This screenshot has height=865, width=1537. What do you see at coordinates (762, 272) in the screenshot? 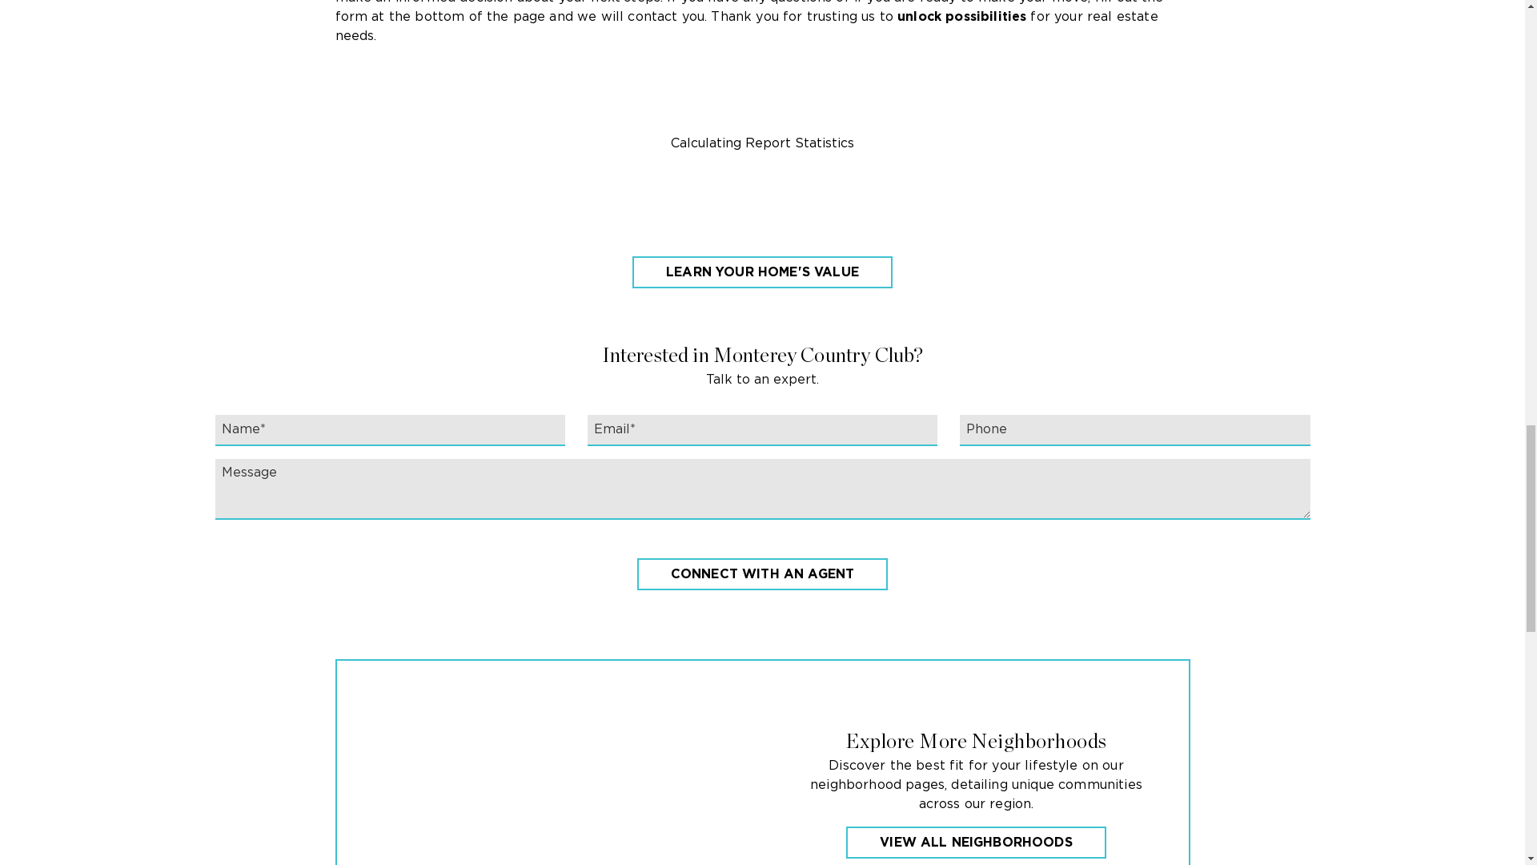
I see `LEARN YOUR HOME'S VALUE` at bounding box center [762, 272].